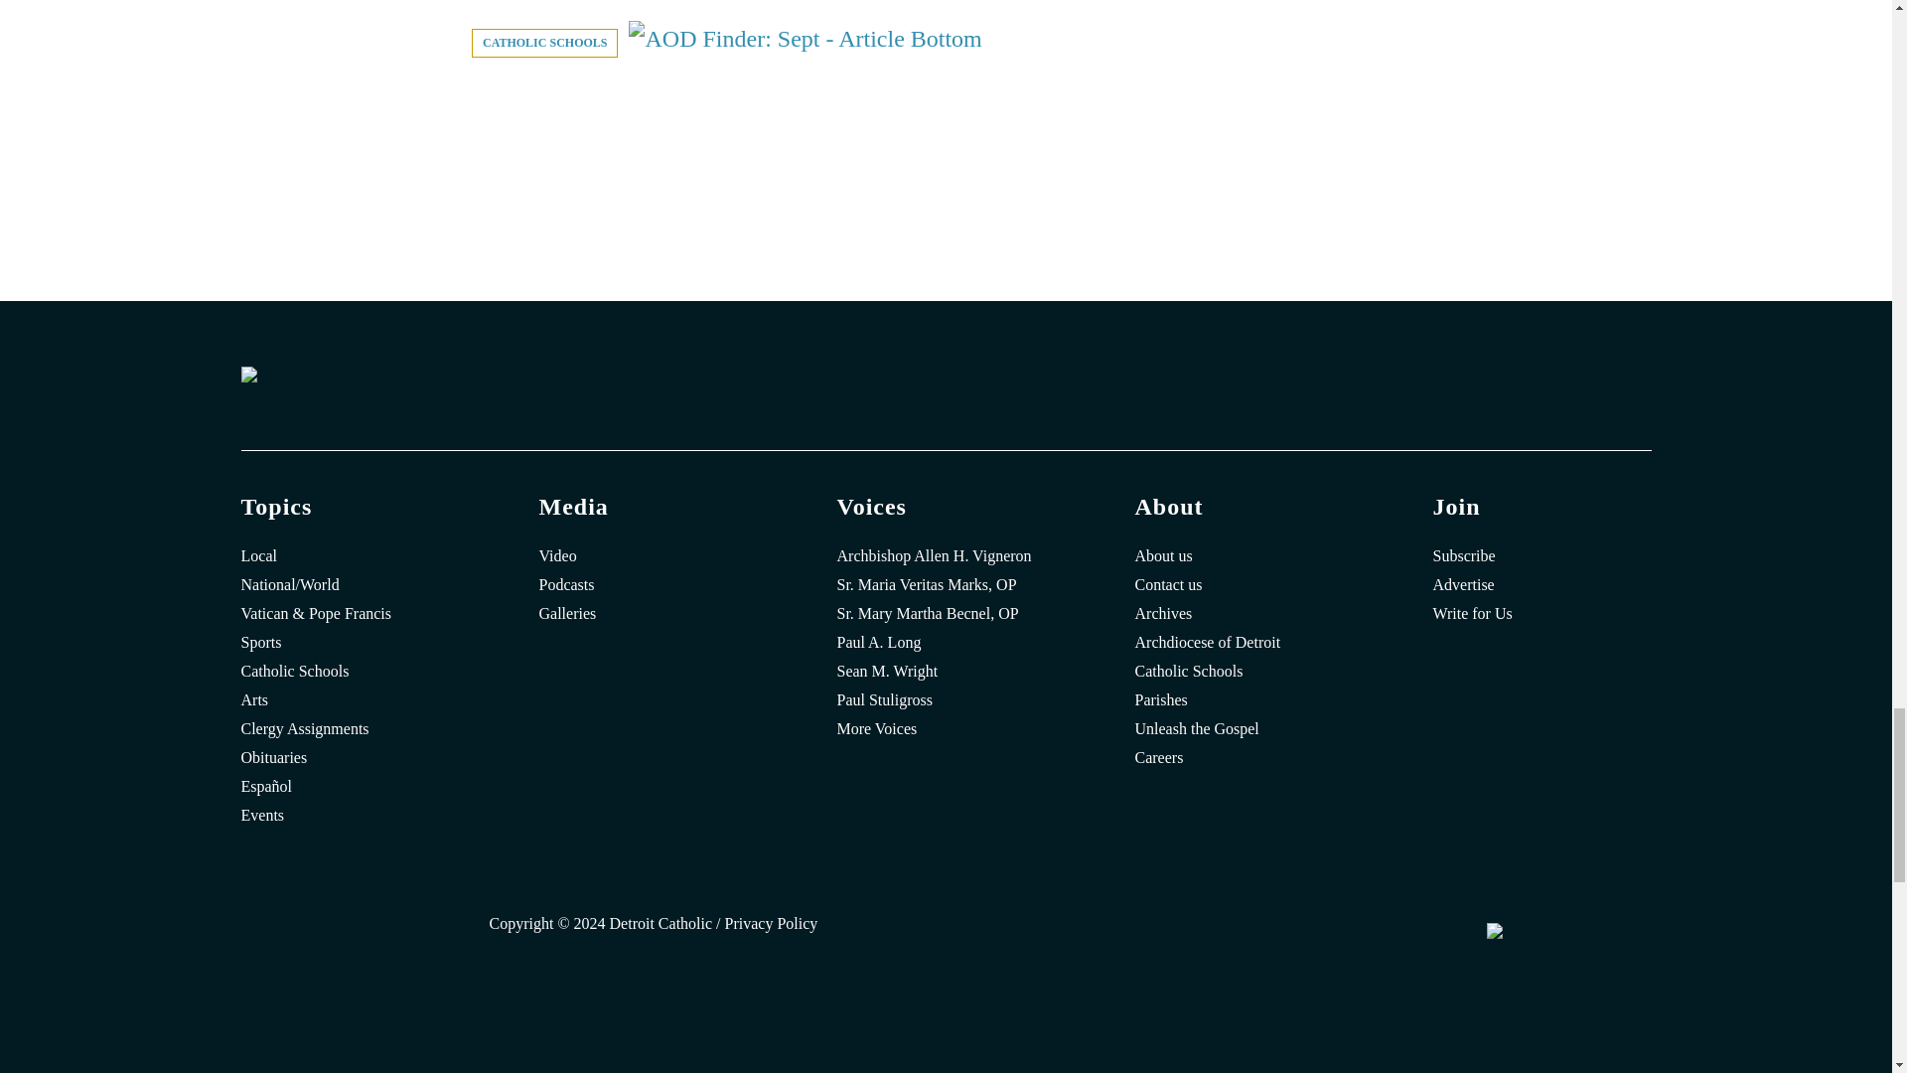 This screenshot has height=1073, width=1907. I want to click on Sports, so click(350, 642).